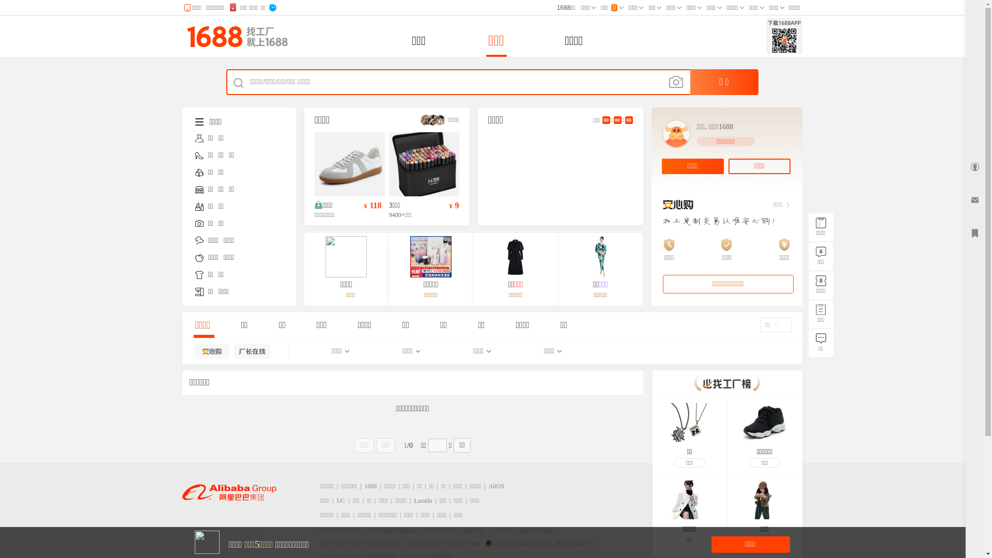 This screenshot has height=558, width=992. Describe the element at coordinates (424, 501) in the screenshot. I see `Lazada` at that location.